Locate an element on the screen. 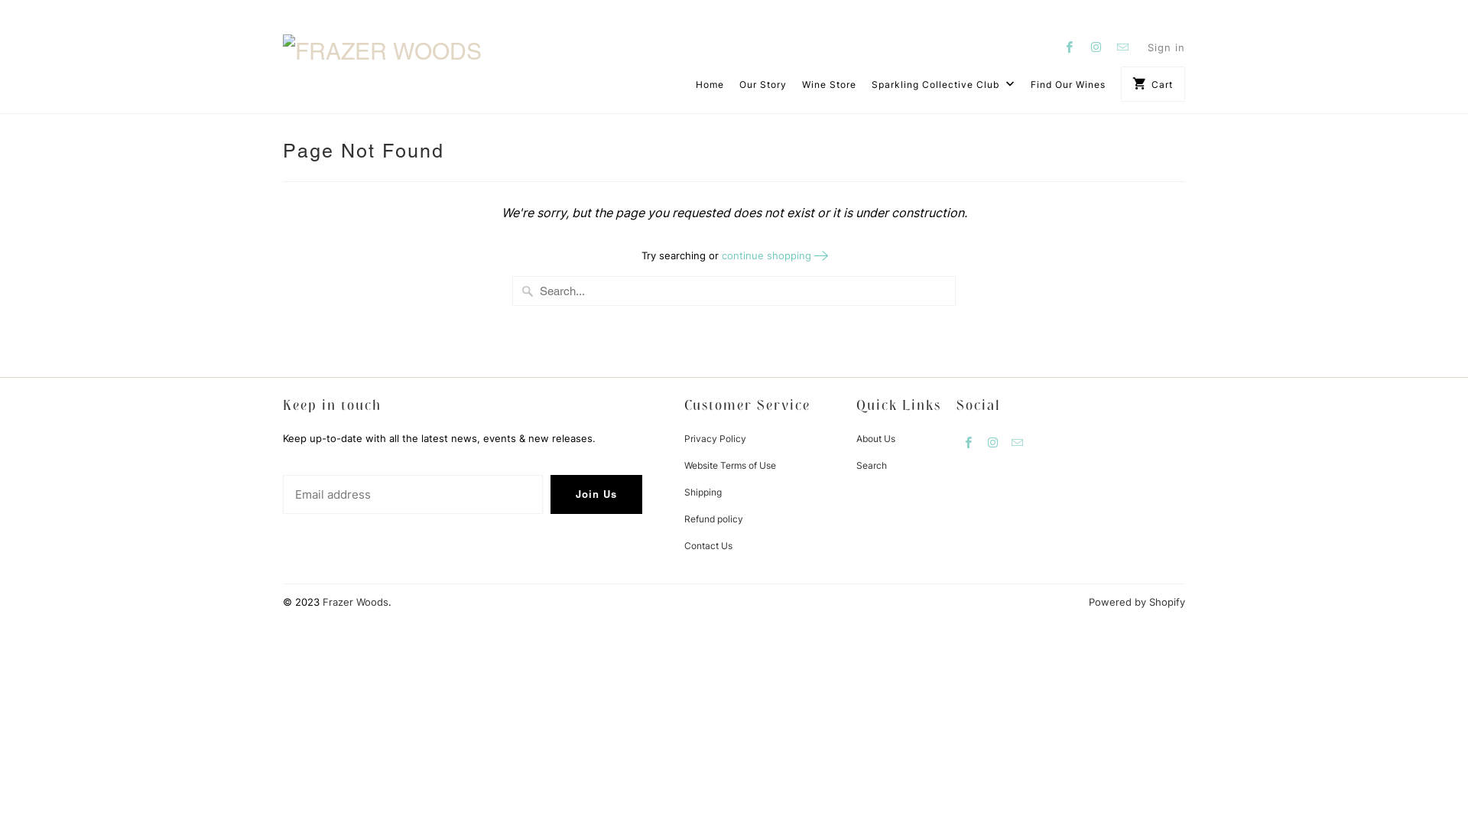  Frazer Woods on Instagram is located at coordinates (1096, 47).